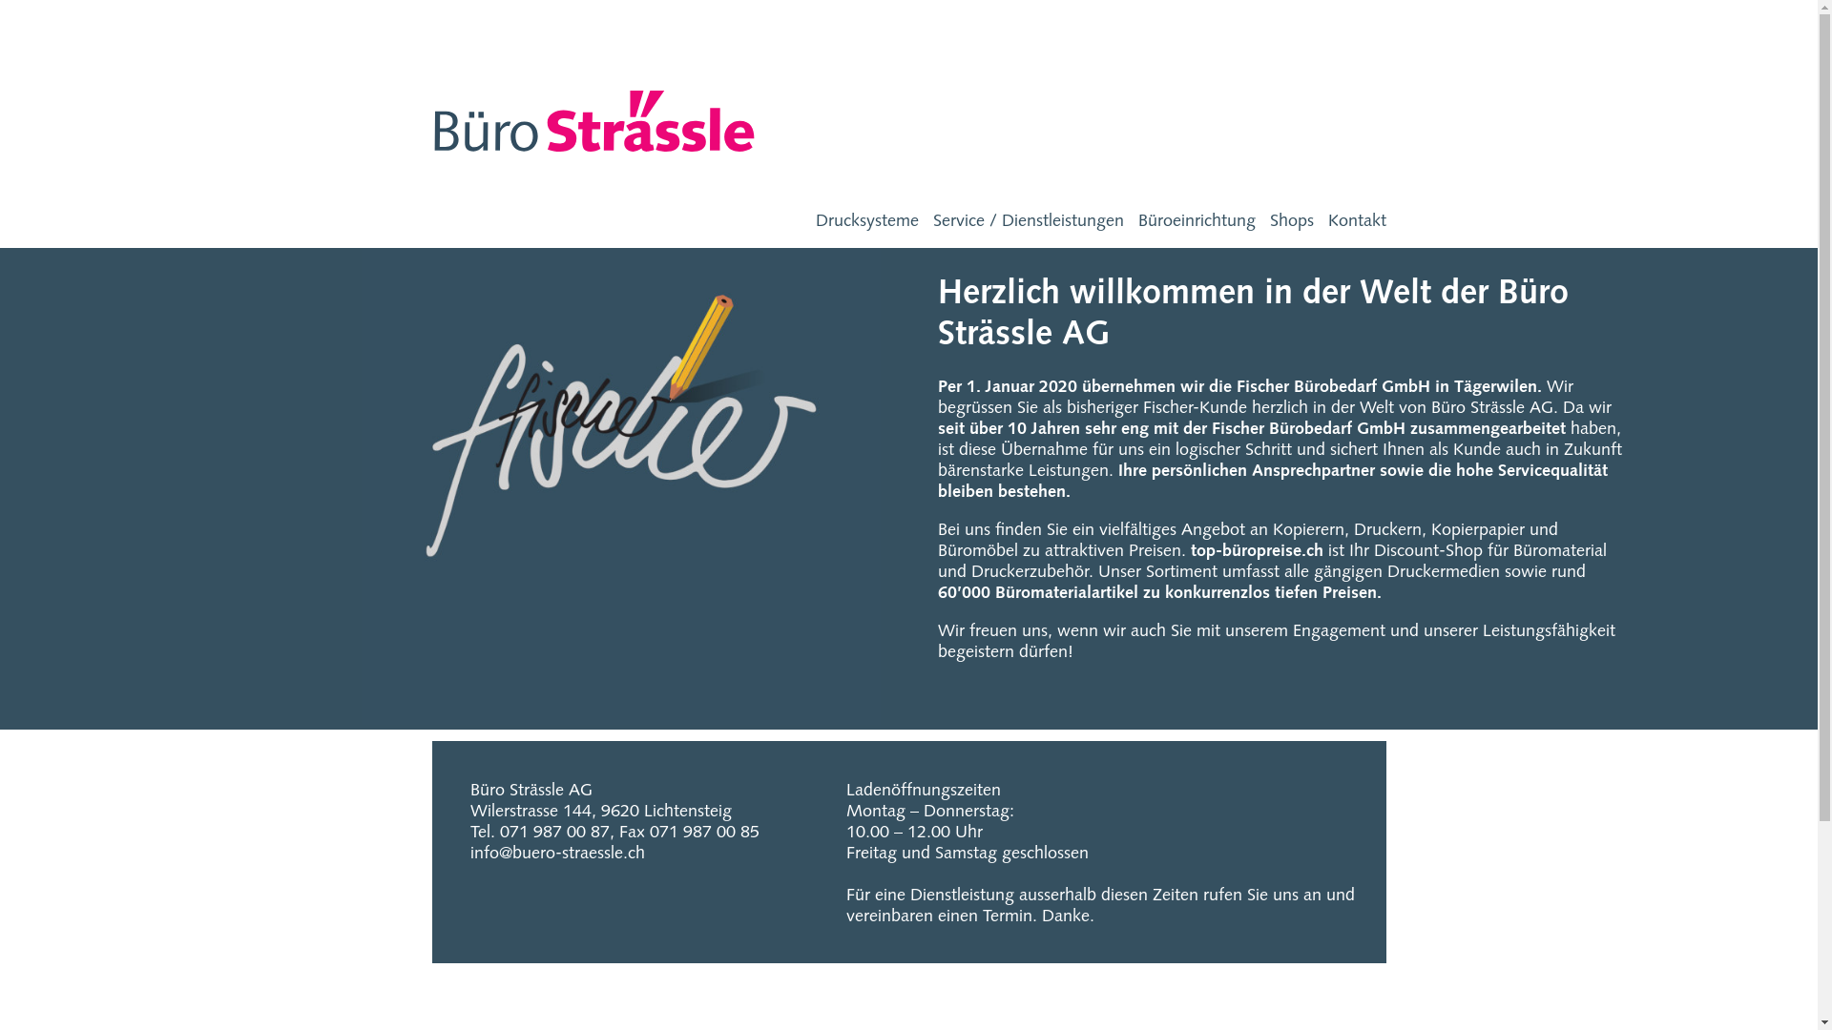 This screenshot has width=1832, height=1030. What do you see at coordinates (866, 220) in the screenshot?
I see `Drucksysteme` at bounding box center [866, 220].